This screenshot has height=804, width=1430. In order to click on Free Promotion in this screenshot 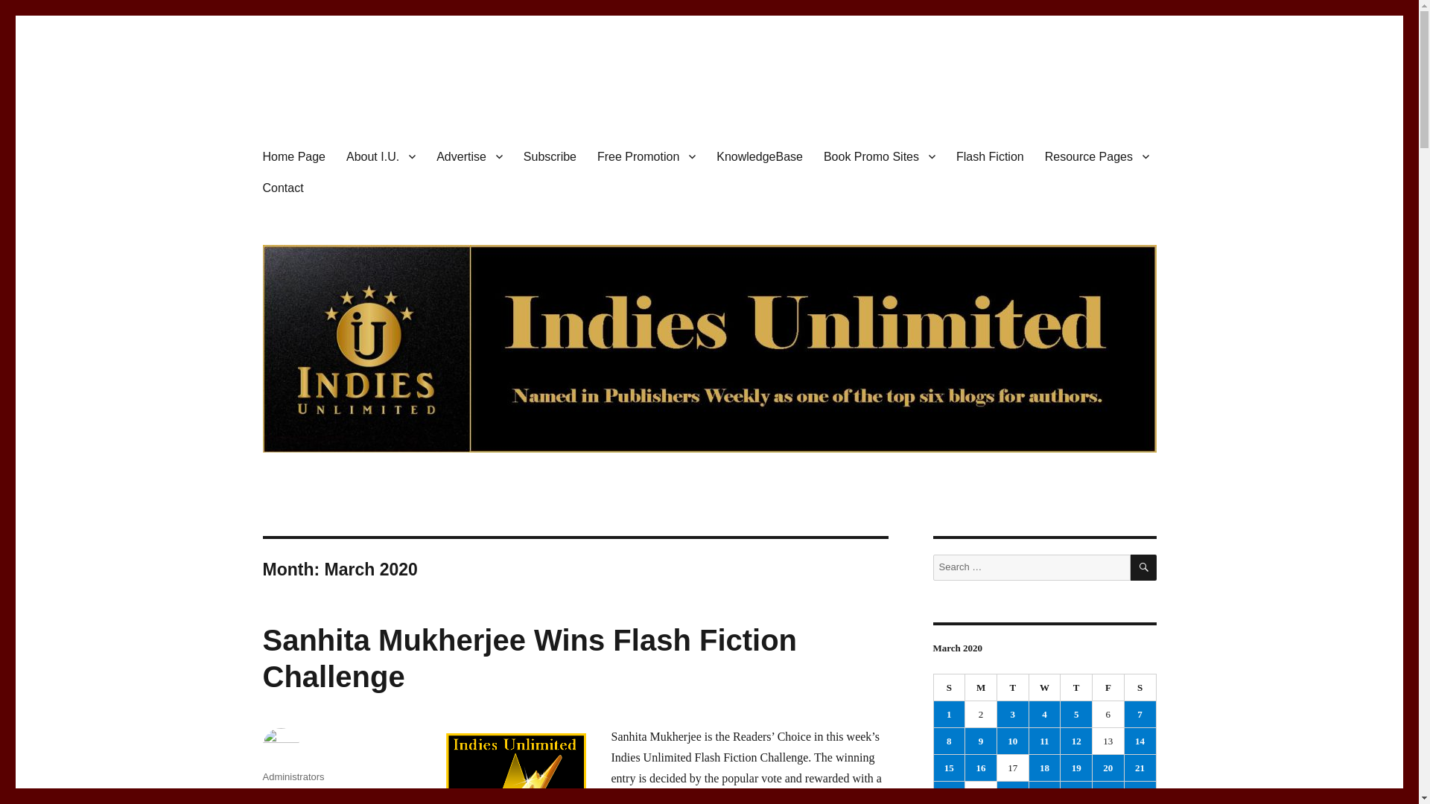, I will do `click(646, 156)`.